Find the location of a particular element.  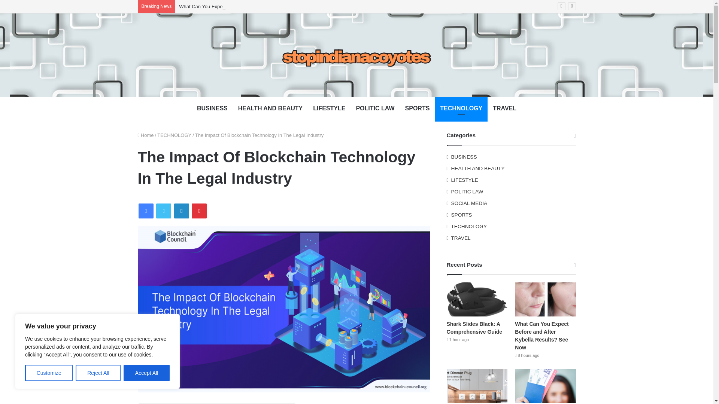

BUSINESS is located at coordinates (212, 108).